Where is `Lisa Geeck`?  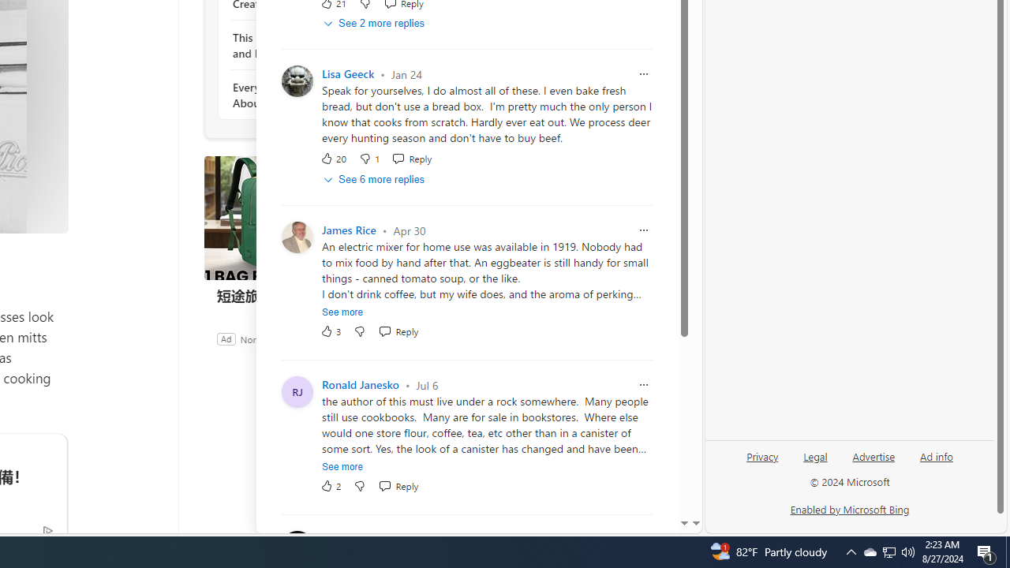 Lisa Geeck is located at coordinates (348, 74).